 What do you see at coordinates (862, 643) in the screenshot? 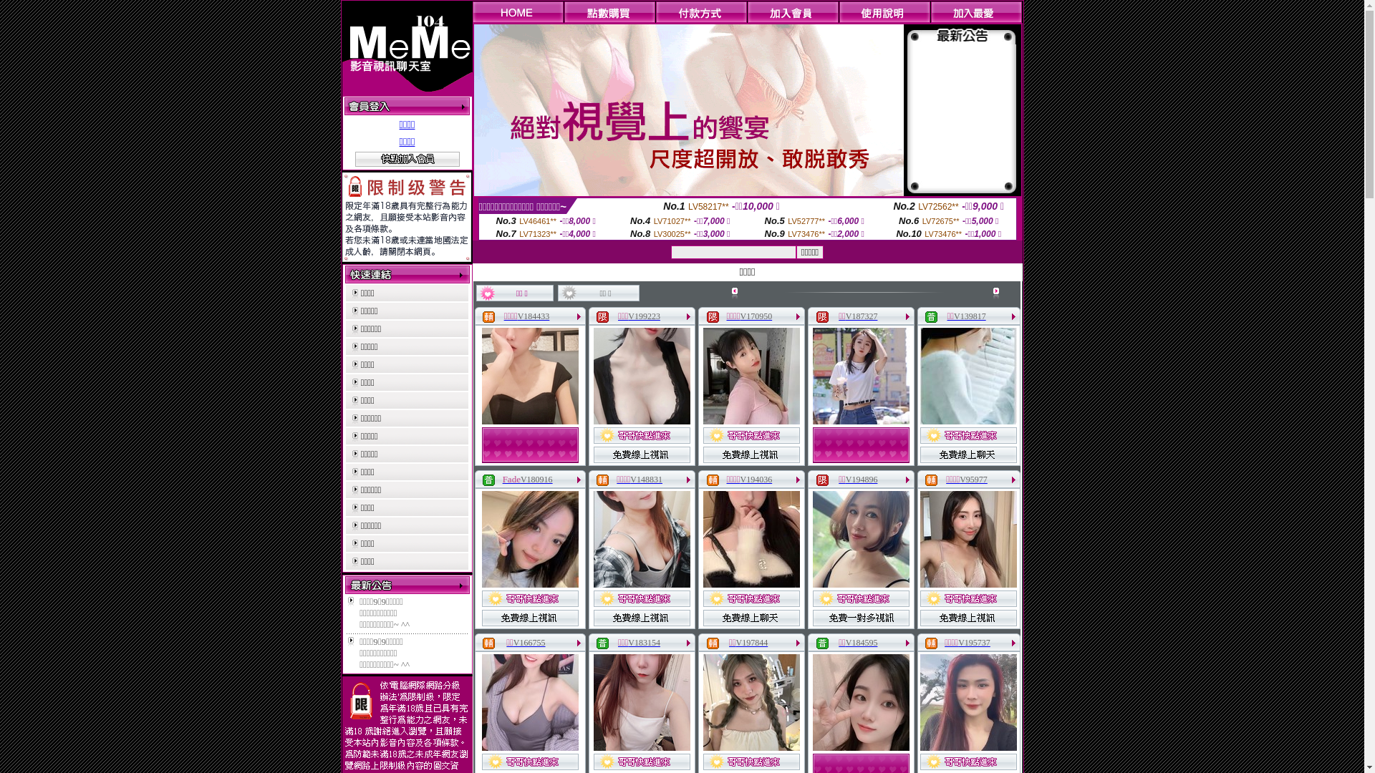
I see `V184595` at bounding box center [862, 643].